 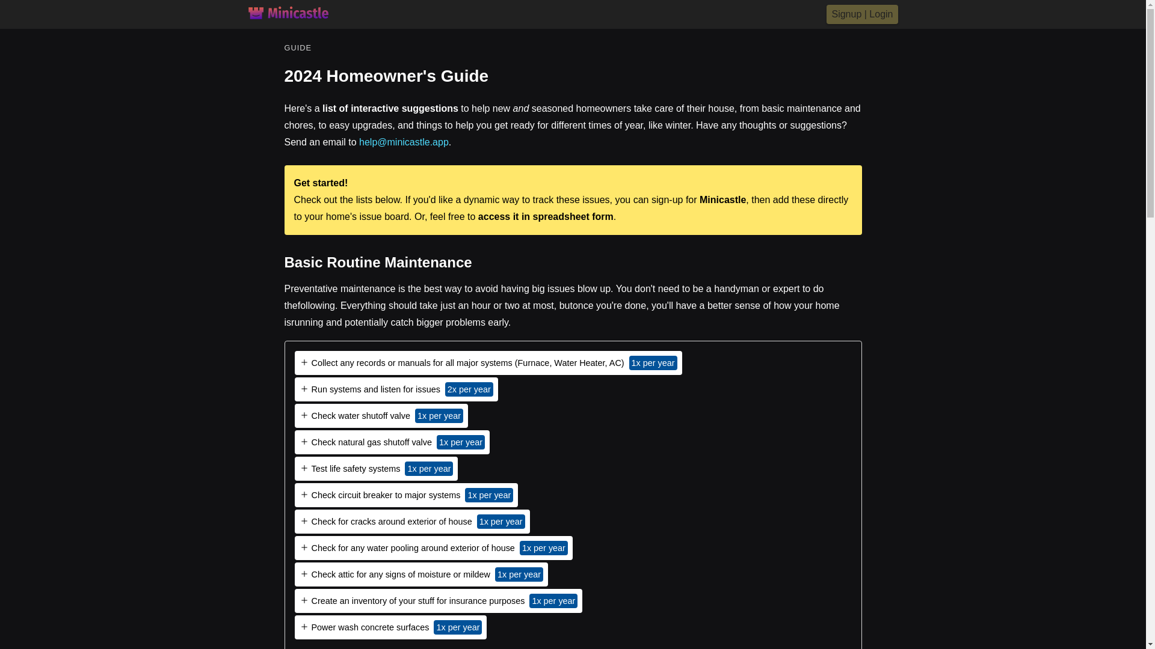 What do you see at coordinates (545, 216) in the screenshot?
I see `access it in spreadsheet form` at bounding box center [545, 216].